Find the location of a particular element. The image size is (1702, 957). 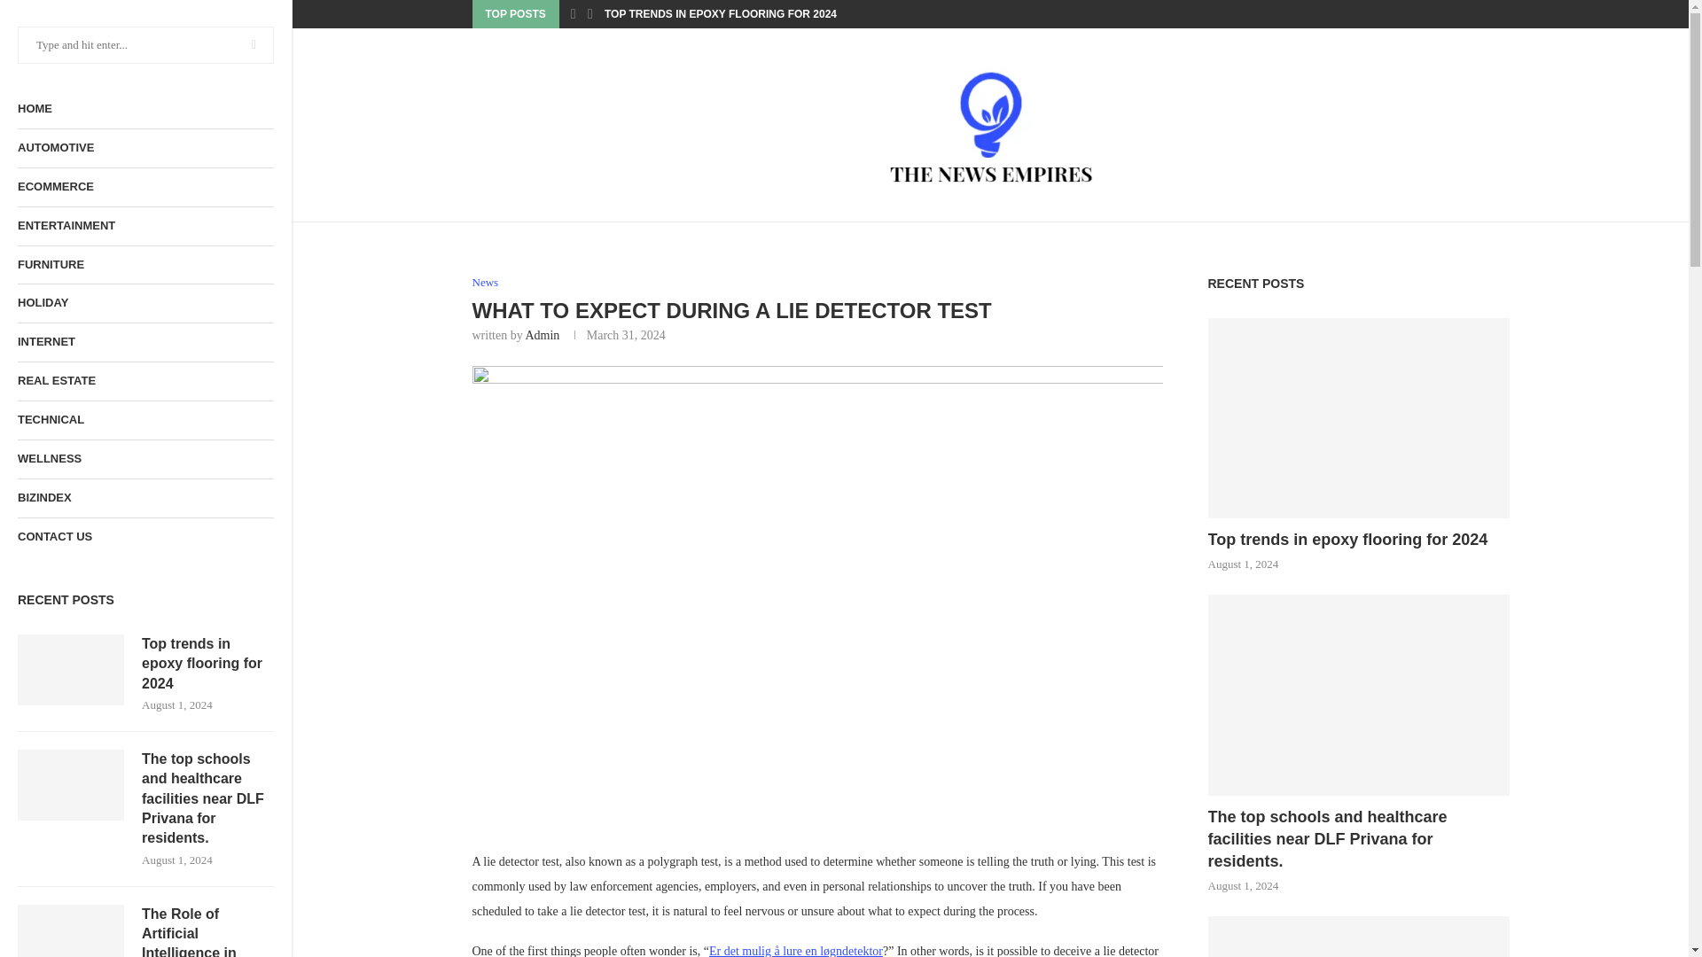

TECHNICAL is located at coordinates (145, 420).